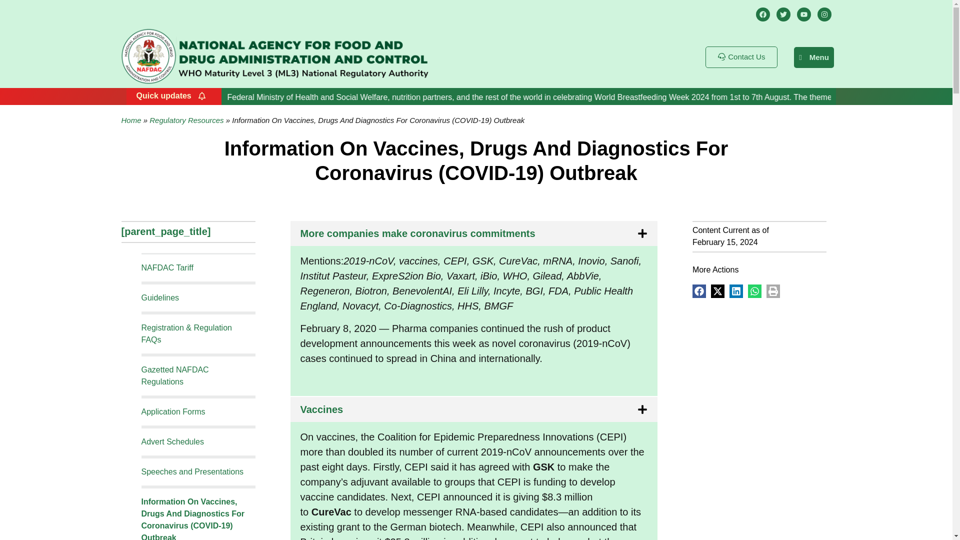 Image resolution: width=960 pixels, height=540 pixels. What do you see at coordinates (131, 120) in the screenshot?
I see `Home` at bounding box center [131, 120].